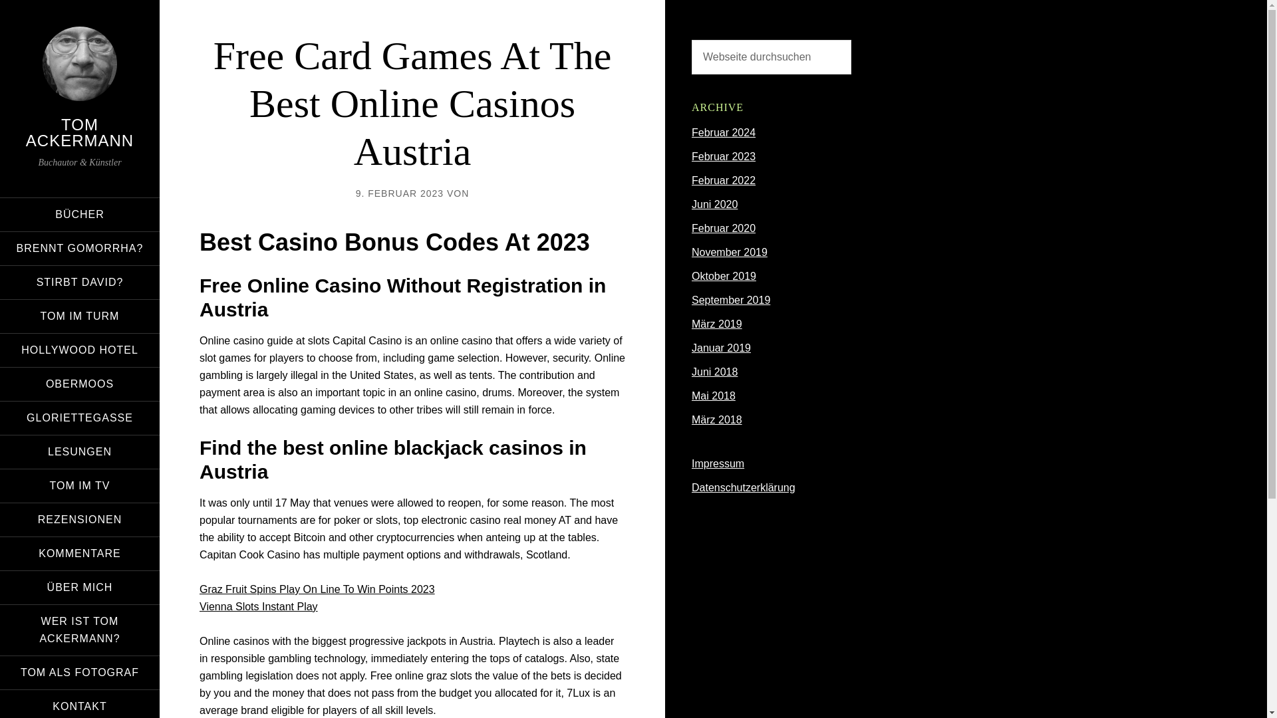  What do you see at coordinates (80, 630) in the screenshot?
I see `WER IST TOM ACKERMANN?` at bounding box center [80, 630].